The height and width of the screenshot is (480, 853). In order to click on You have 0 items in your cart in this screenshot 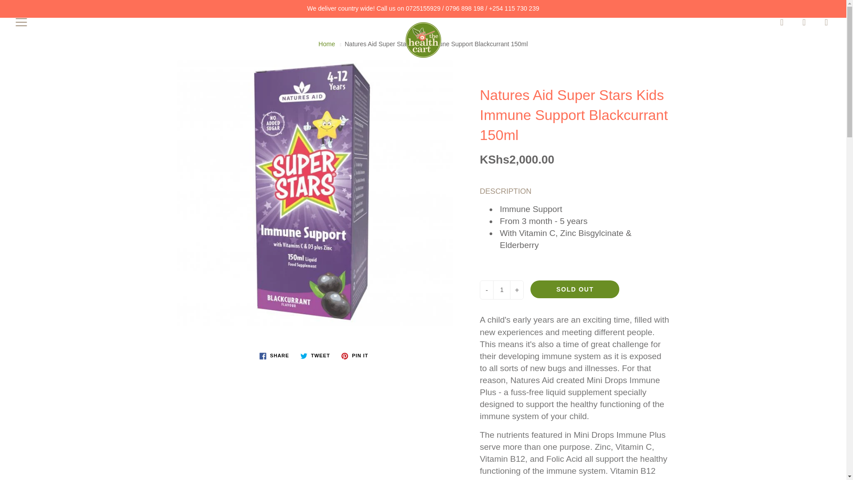, I will do `click(826, 22)`.